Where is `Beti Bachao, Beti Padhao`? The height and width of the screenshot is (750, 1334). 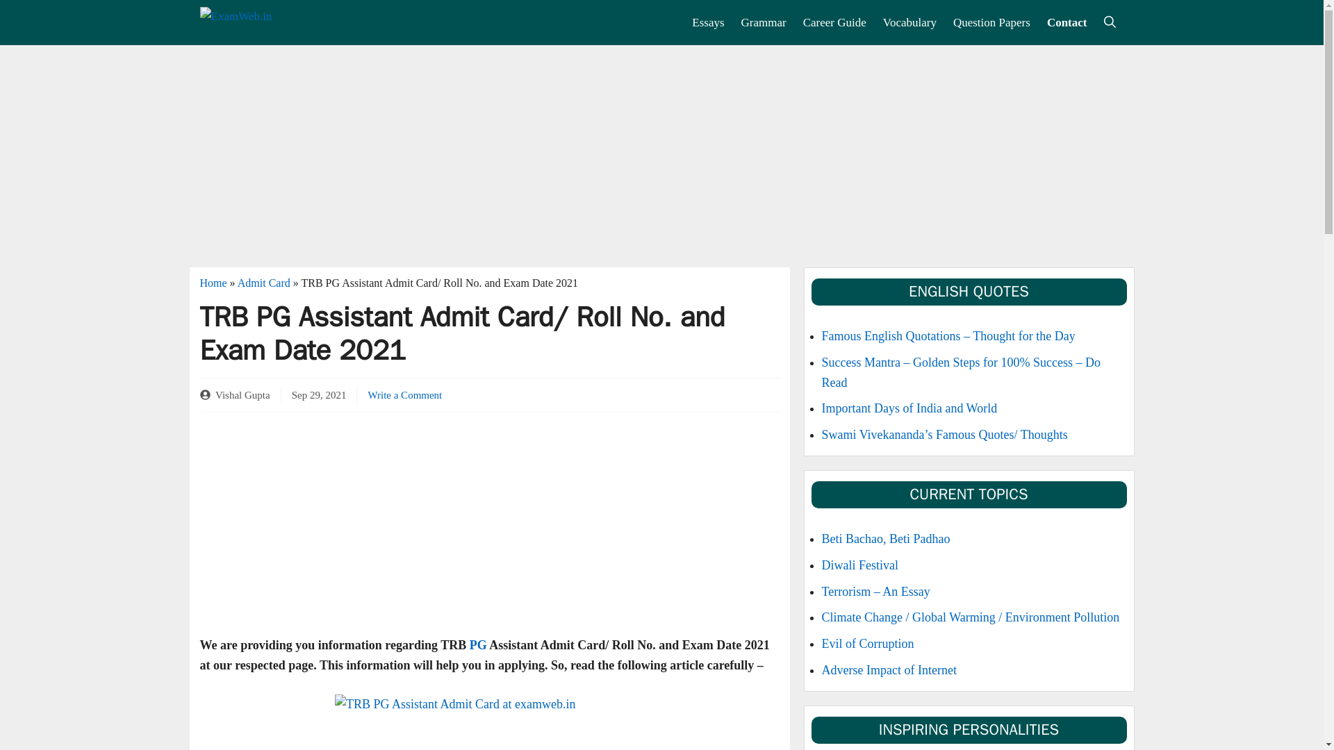
Beti Bachao, Beti Padhao is located at coordinates (885, 539).